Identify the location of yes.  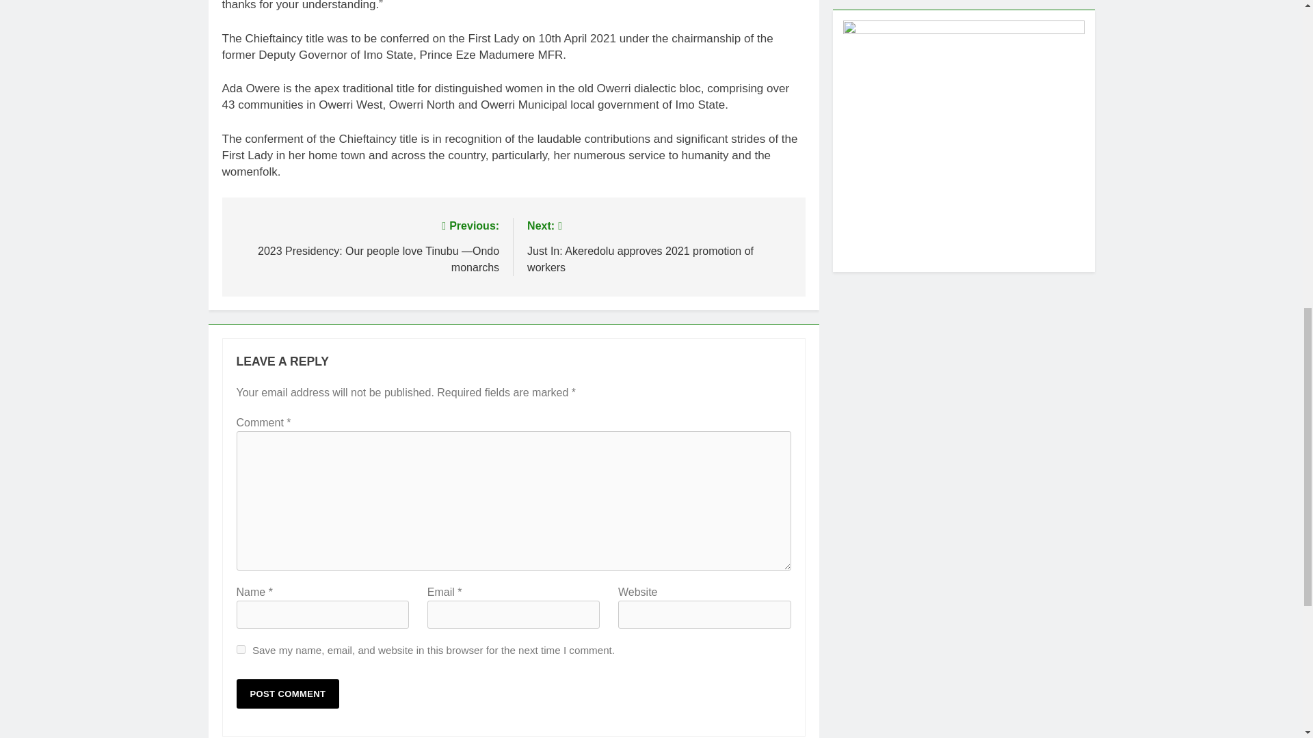
(241, 649).